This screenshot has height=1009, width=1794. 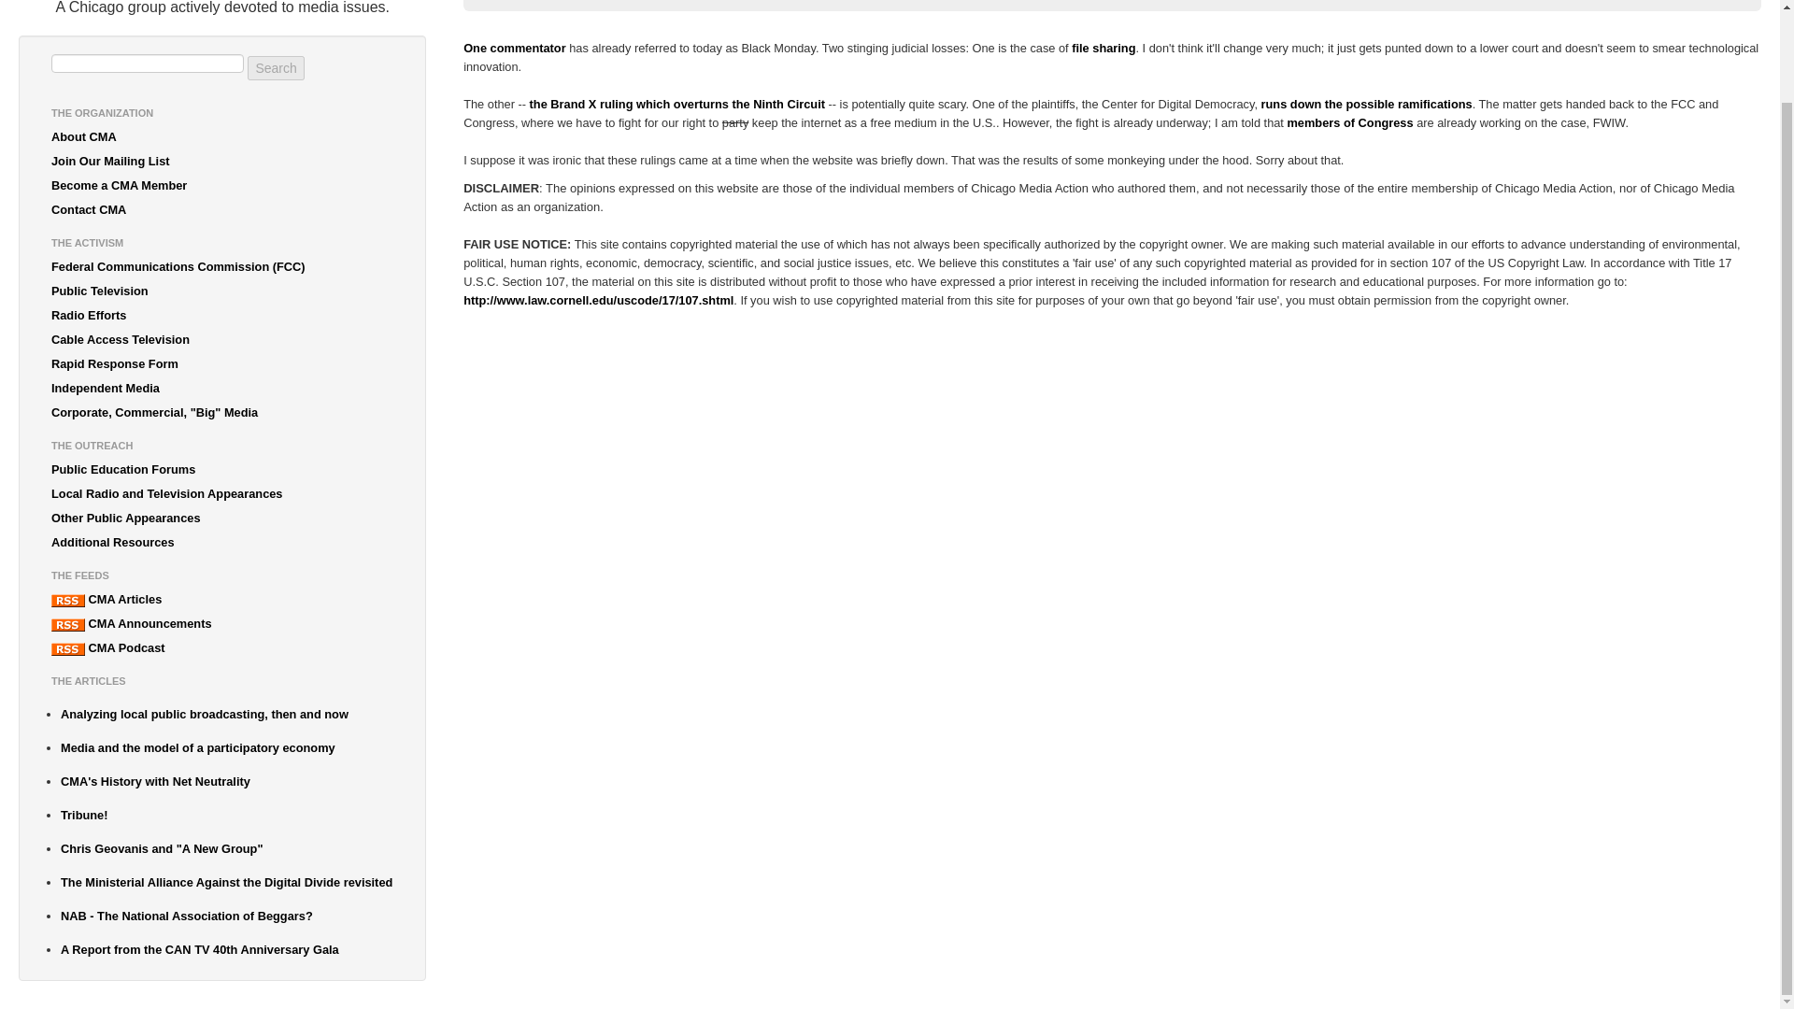 What do you see at coordinates (226, 815) in the screenshot?
I see `Tribune!` at bounding box center [226, 815].